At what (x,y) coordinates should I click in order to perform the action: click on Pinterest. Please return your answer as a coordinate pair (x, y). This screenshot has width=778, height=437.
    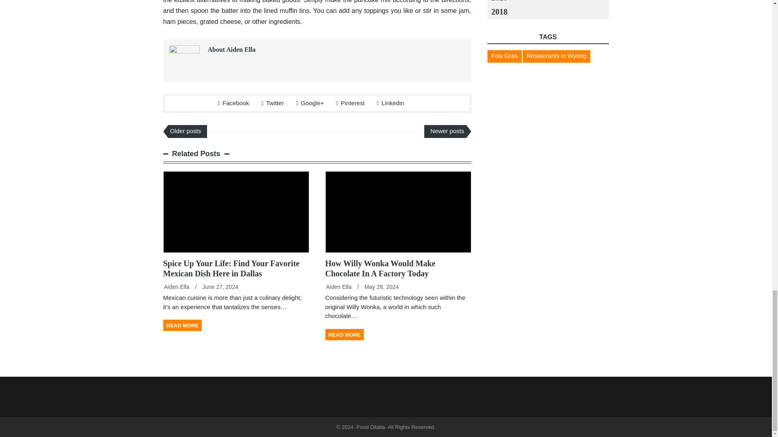
    Looking at the image, I should click on (350, 103).